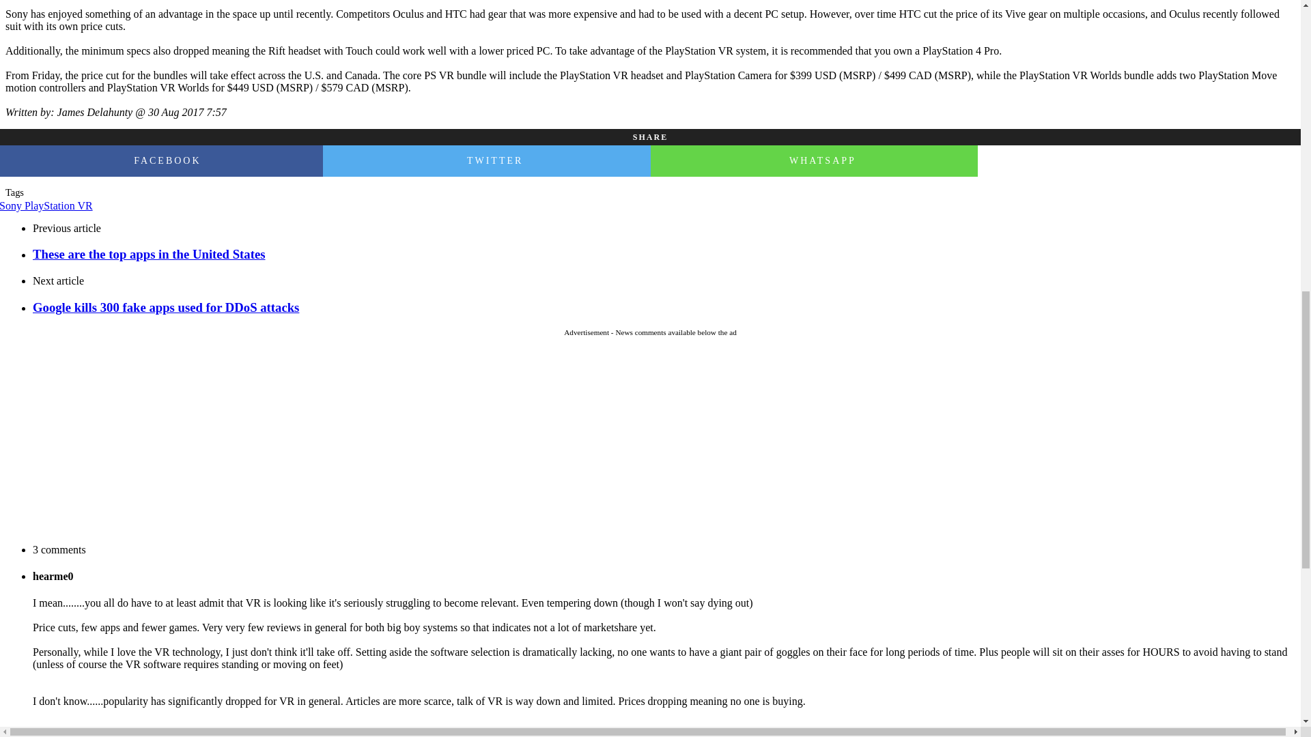  I want to click on These are the top apps in the United States, so click(664, 254).